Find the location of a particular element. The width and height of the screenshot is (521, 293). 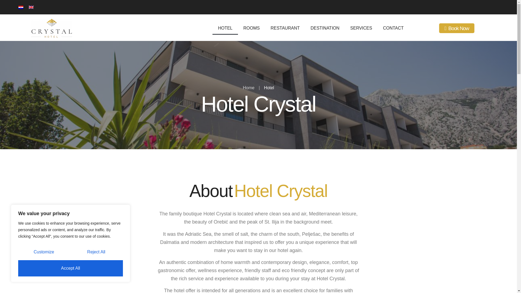

Home is located at coordinates (249, 88).